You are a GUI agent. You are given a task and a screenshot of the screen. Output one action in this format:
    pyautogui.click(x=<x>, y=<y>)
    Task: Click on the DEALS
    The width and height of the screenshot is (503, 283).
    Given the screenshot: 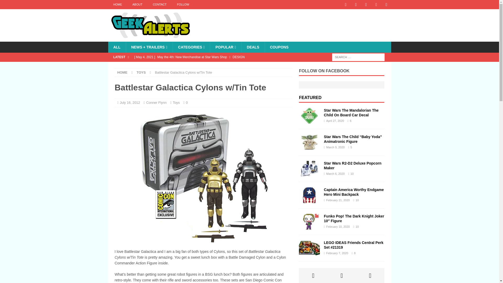 What is the action you would take?
    pyautogui.click(x=253, y=47)
    